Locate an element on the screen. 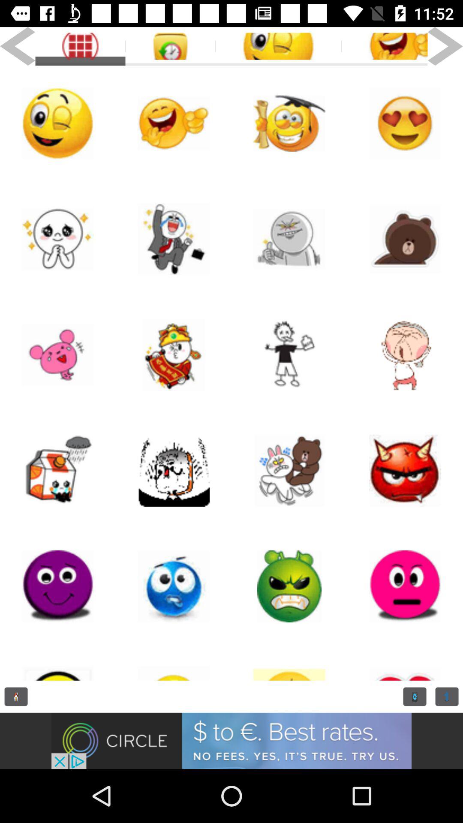 The image size is (463, 823). laugh emoji is located at coordinates (174, 123).